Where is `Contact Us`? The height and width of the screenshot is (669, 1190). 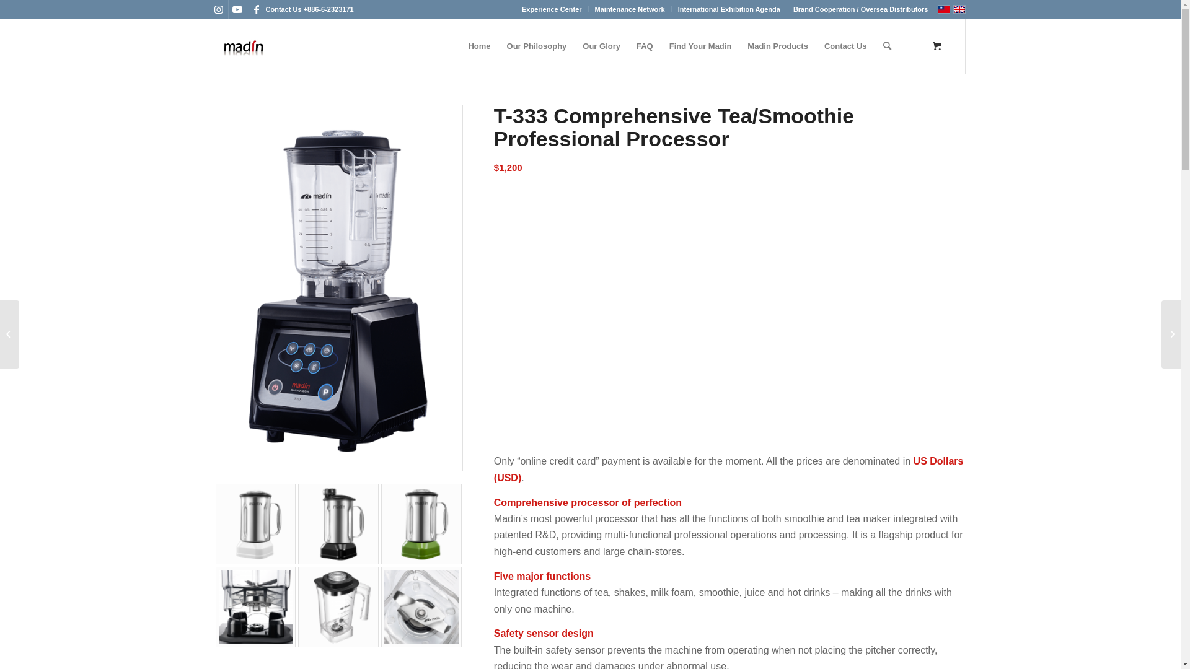
Contact Us is located at coordinates (845, 46).